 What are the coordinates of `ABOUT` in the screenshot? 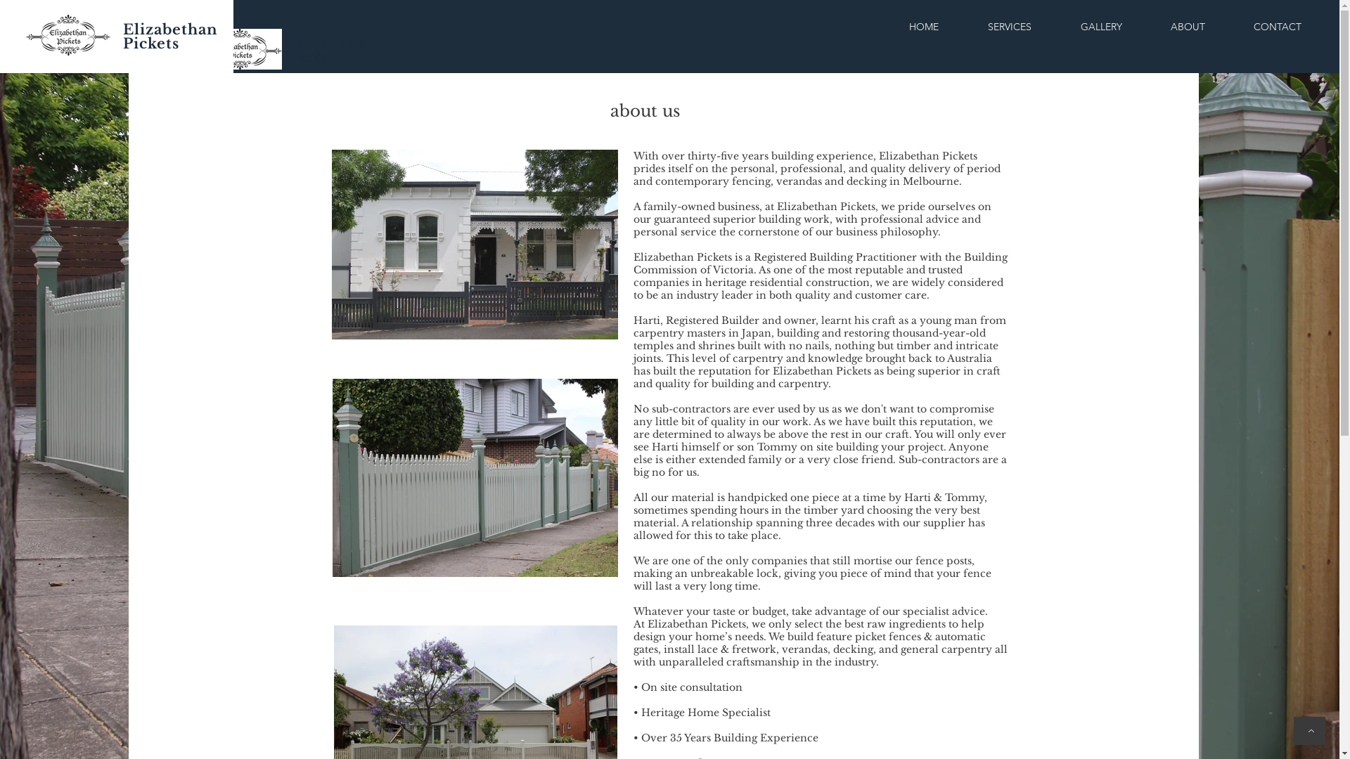 It's located at (1188, 27).